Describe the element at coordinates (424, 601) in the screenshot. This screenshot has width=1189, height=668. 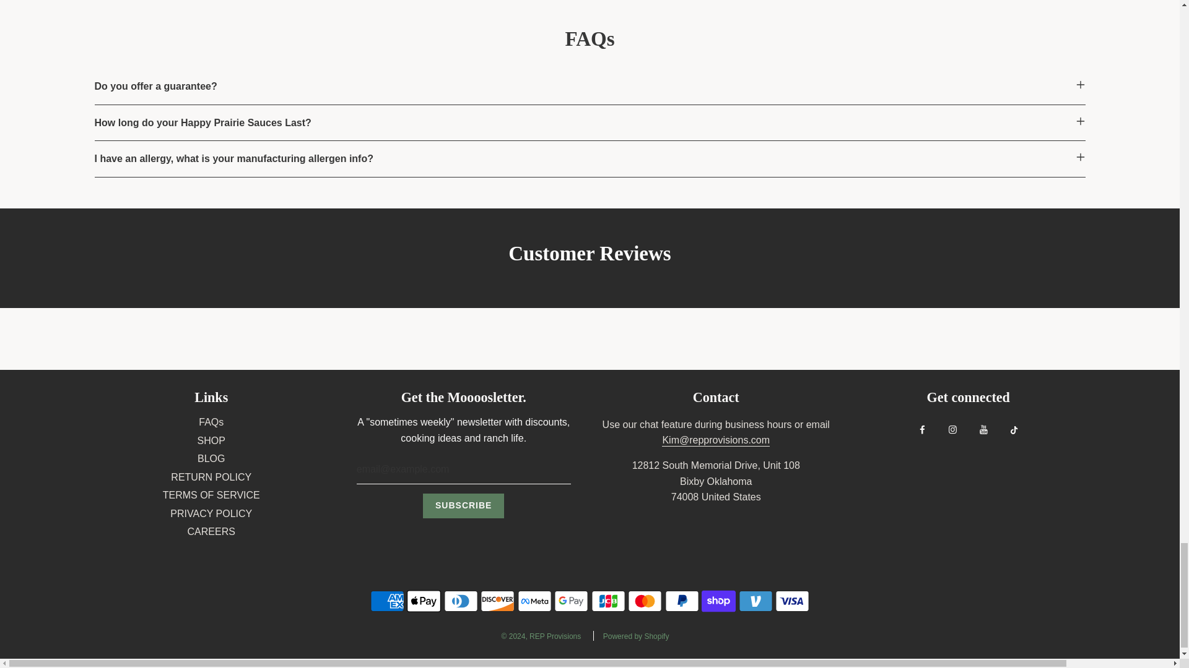
I see `Apple Pay` at that location.